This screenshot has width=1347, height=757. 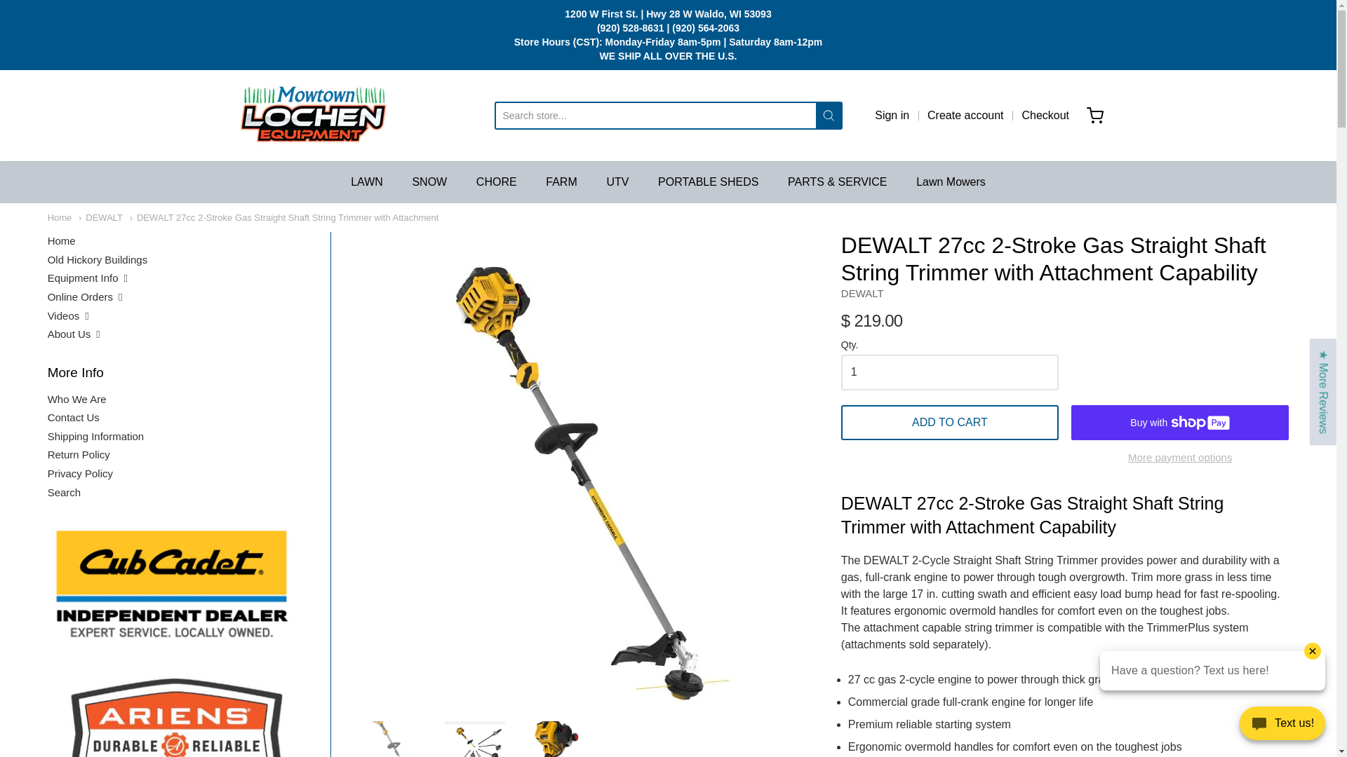 What do you see at coordinates (60, 217) in the screenshot?
I see `Home` at bounding box center [60, 217].